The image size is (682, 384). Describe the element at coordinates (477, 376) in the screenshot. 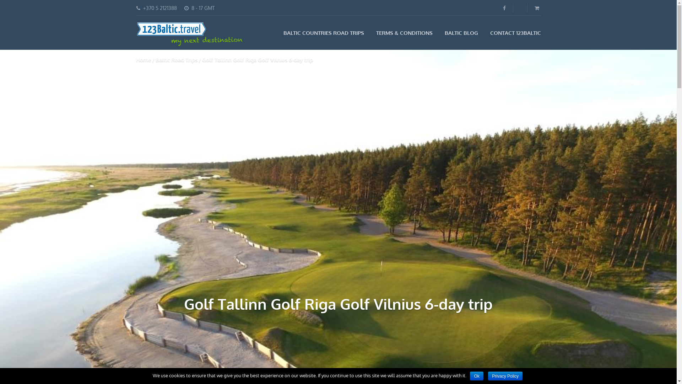

I see `Ok` at that location.